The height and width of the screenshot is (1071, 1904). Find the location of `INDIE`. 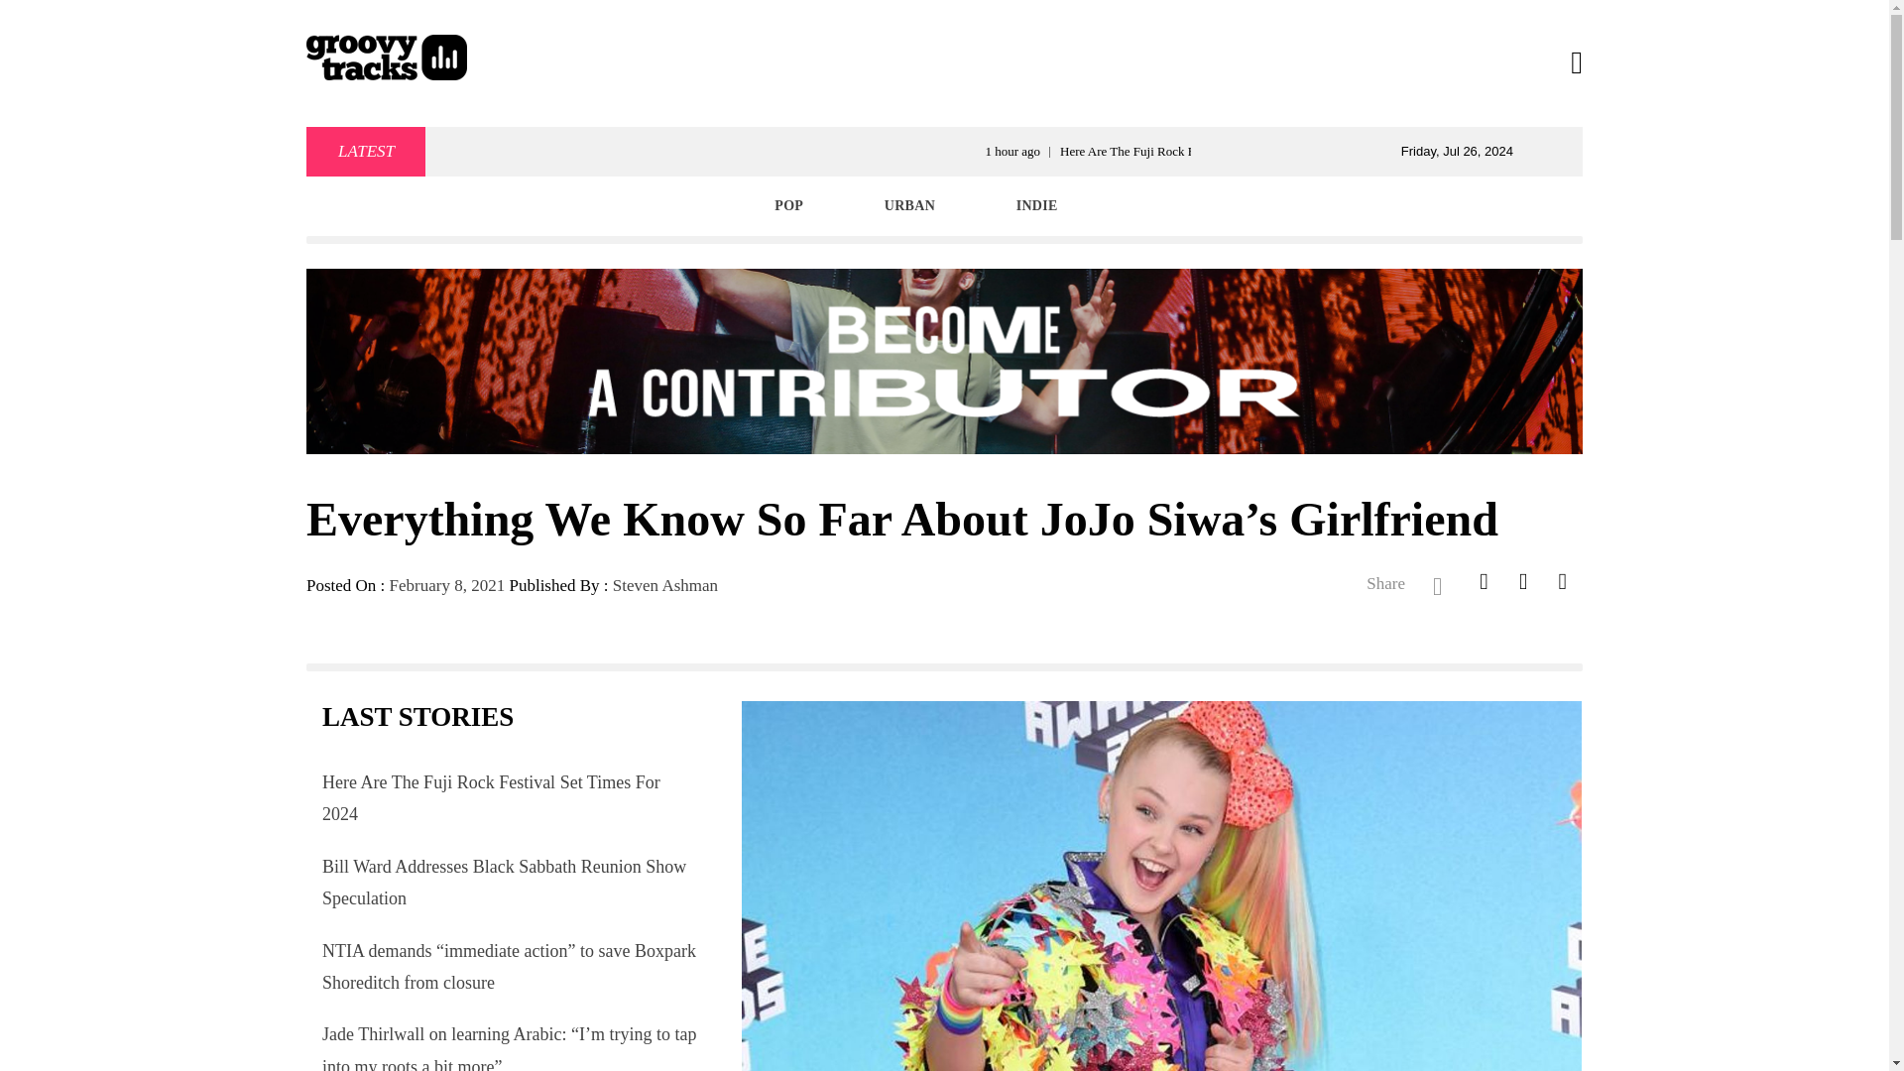

INDIE is located at coordinates (1037, 206).